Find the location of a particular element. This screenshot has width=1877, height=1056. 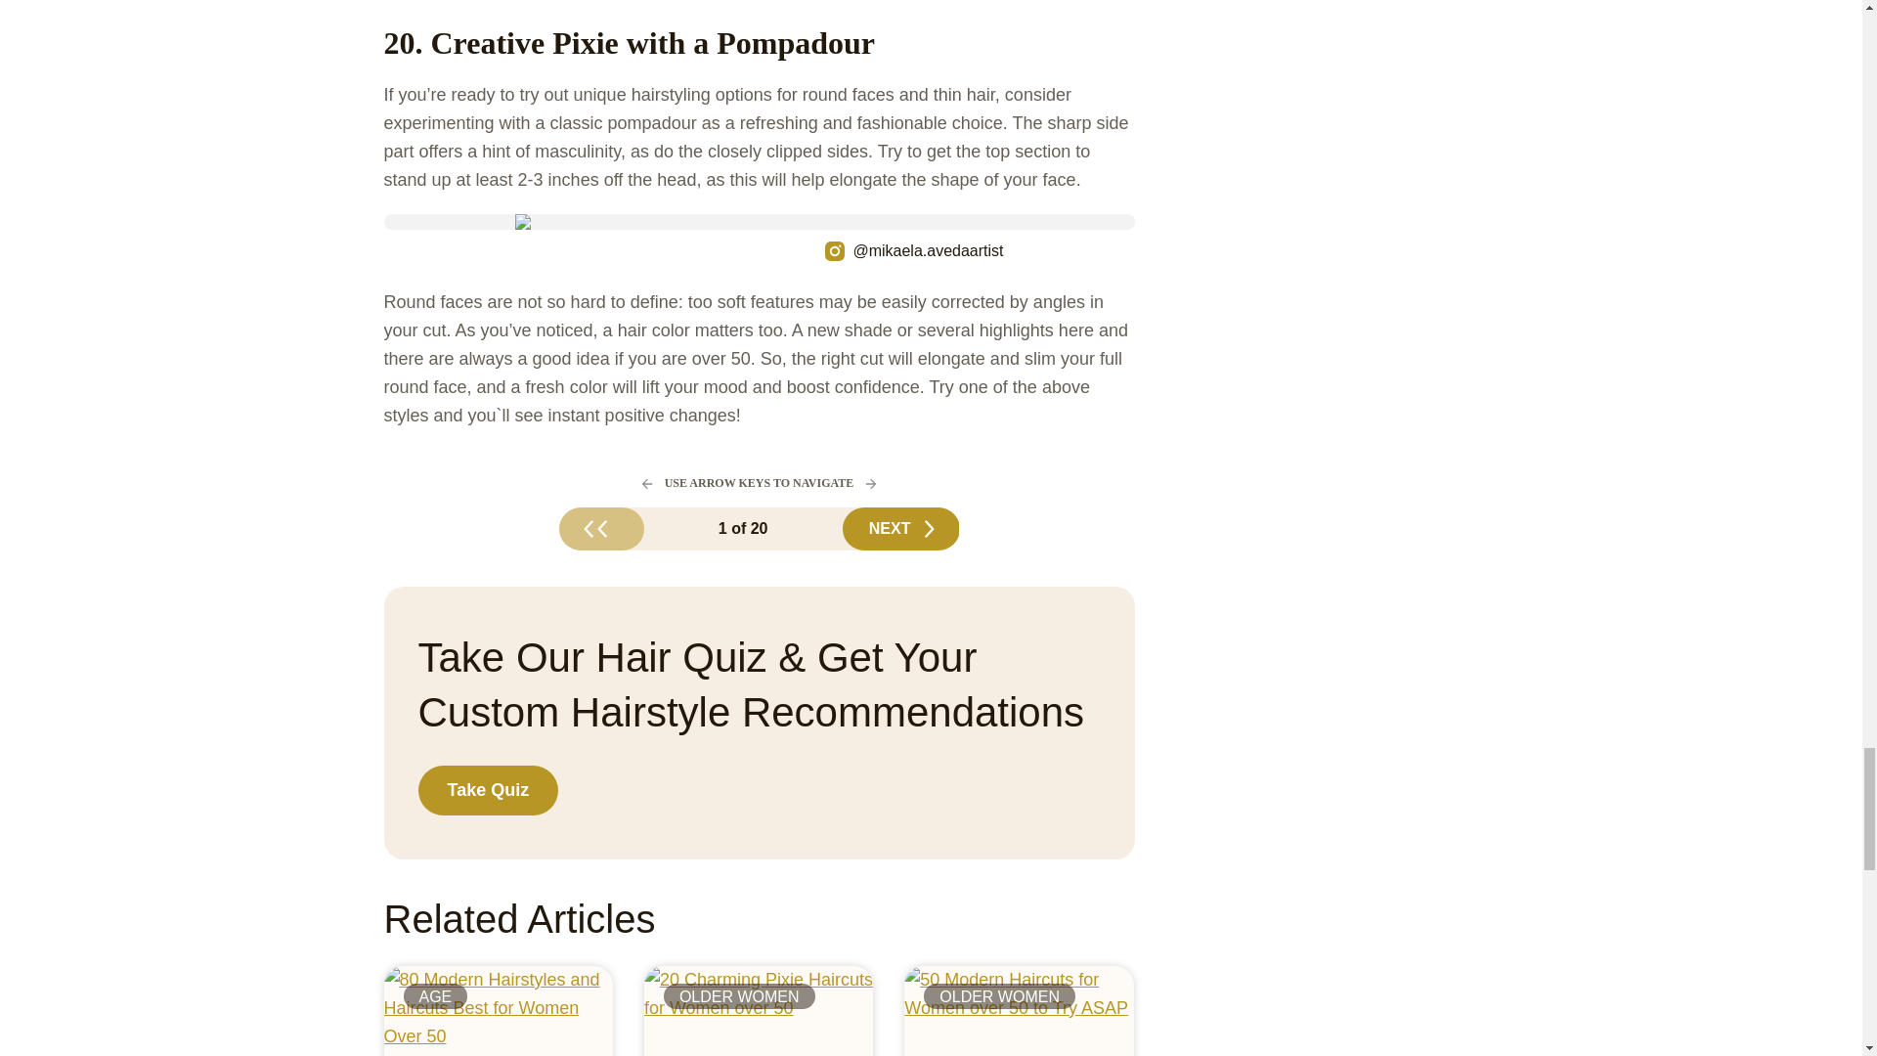

50 Modern Haircuts for Women over 50 to Try ASAP is located at coordinates (1019, 1011).